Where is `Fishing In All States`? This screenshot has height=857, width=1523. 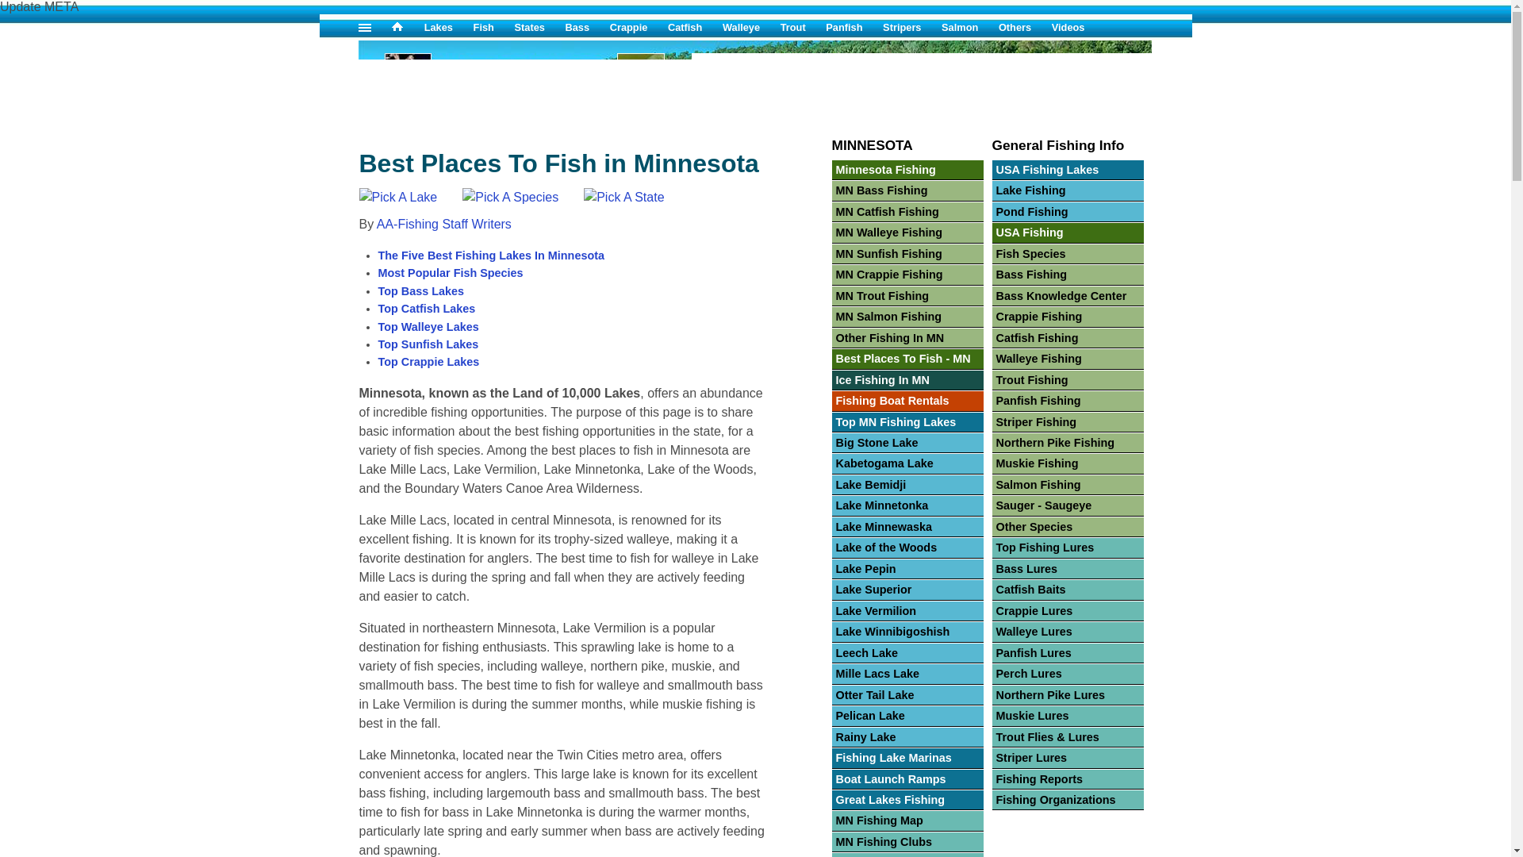
Fishing In All States is located at coordinates (524, 77).